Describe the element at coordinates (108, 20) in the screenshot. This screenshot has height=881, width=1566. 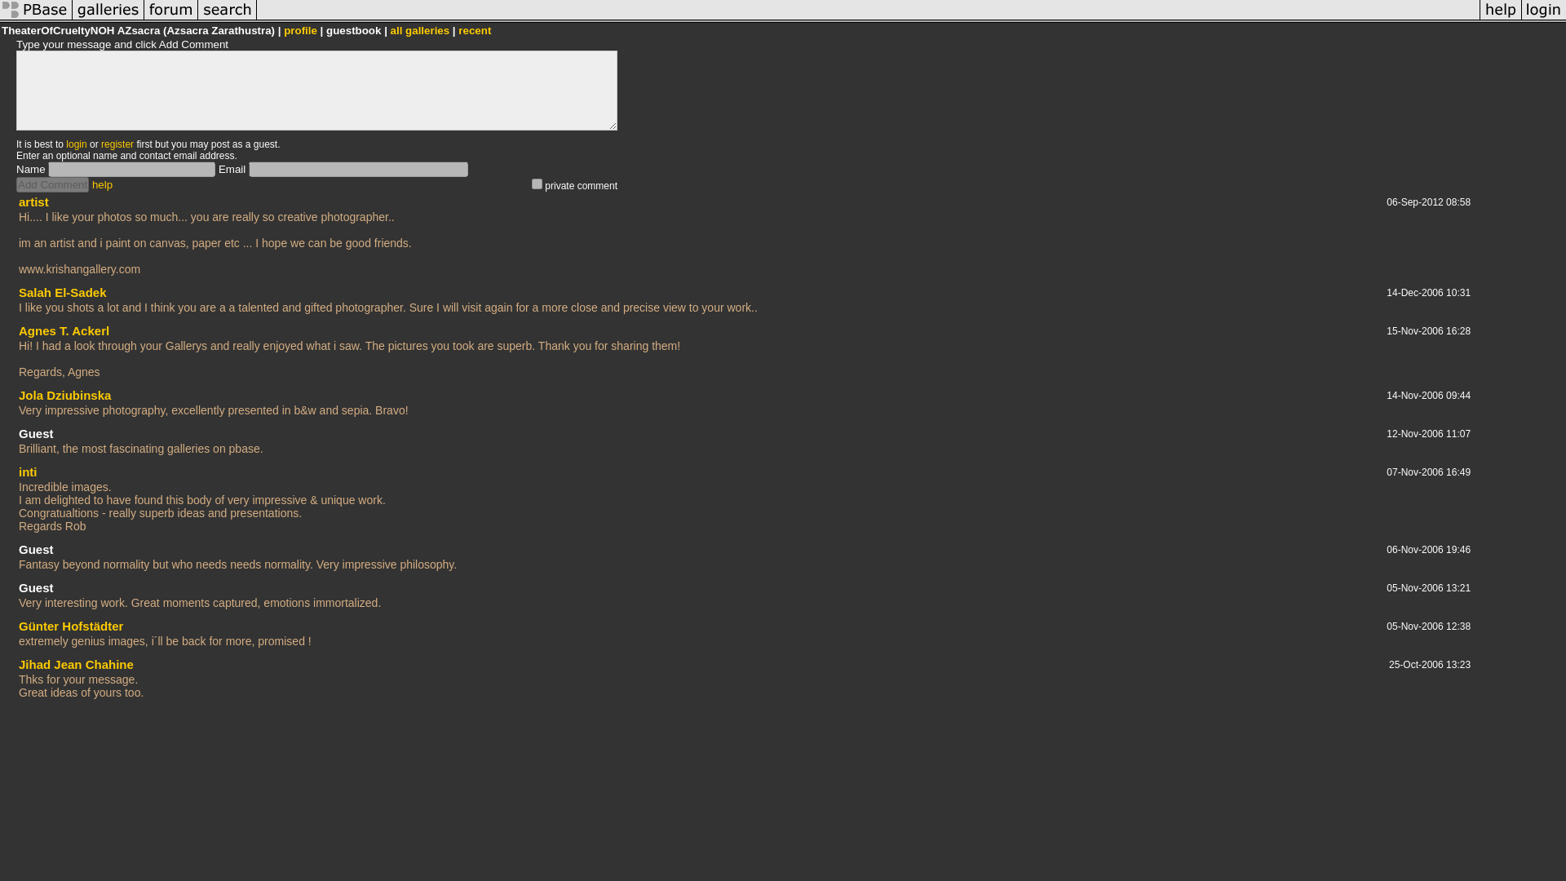
I see `recent picture uploads` at that location.